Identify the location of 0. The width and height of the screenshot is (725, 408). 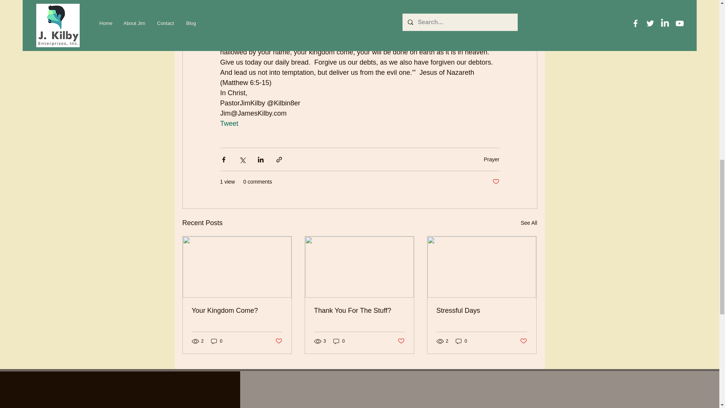
(339, 341).